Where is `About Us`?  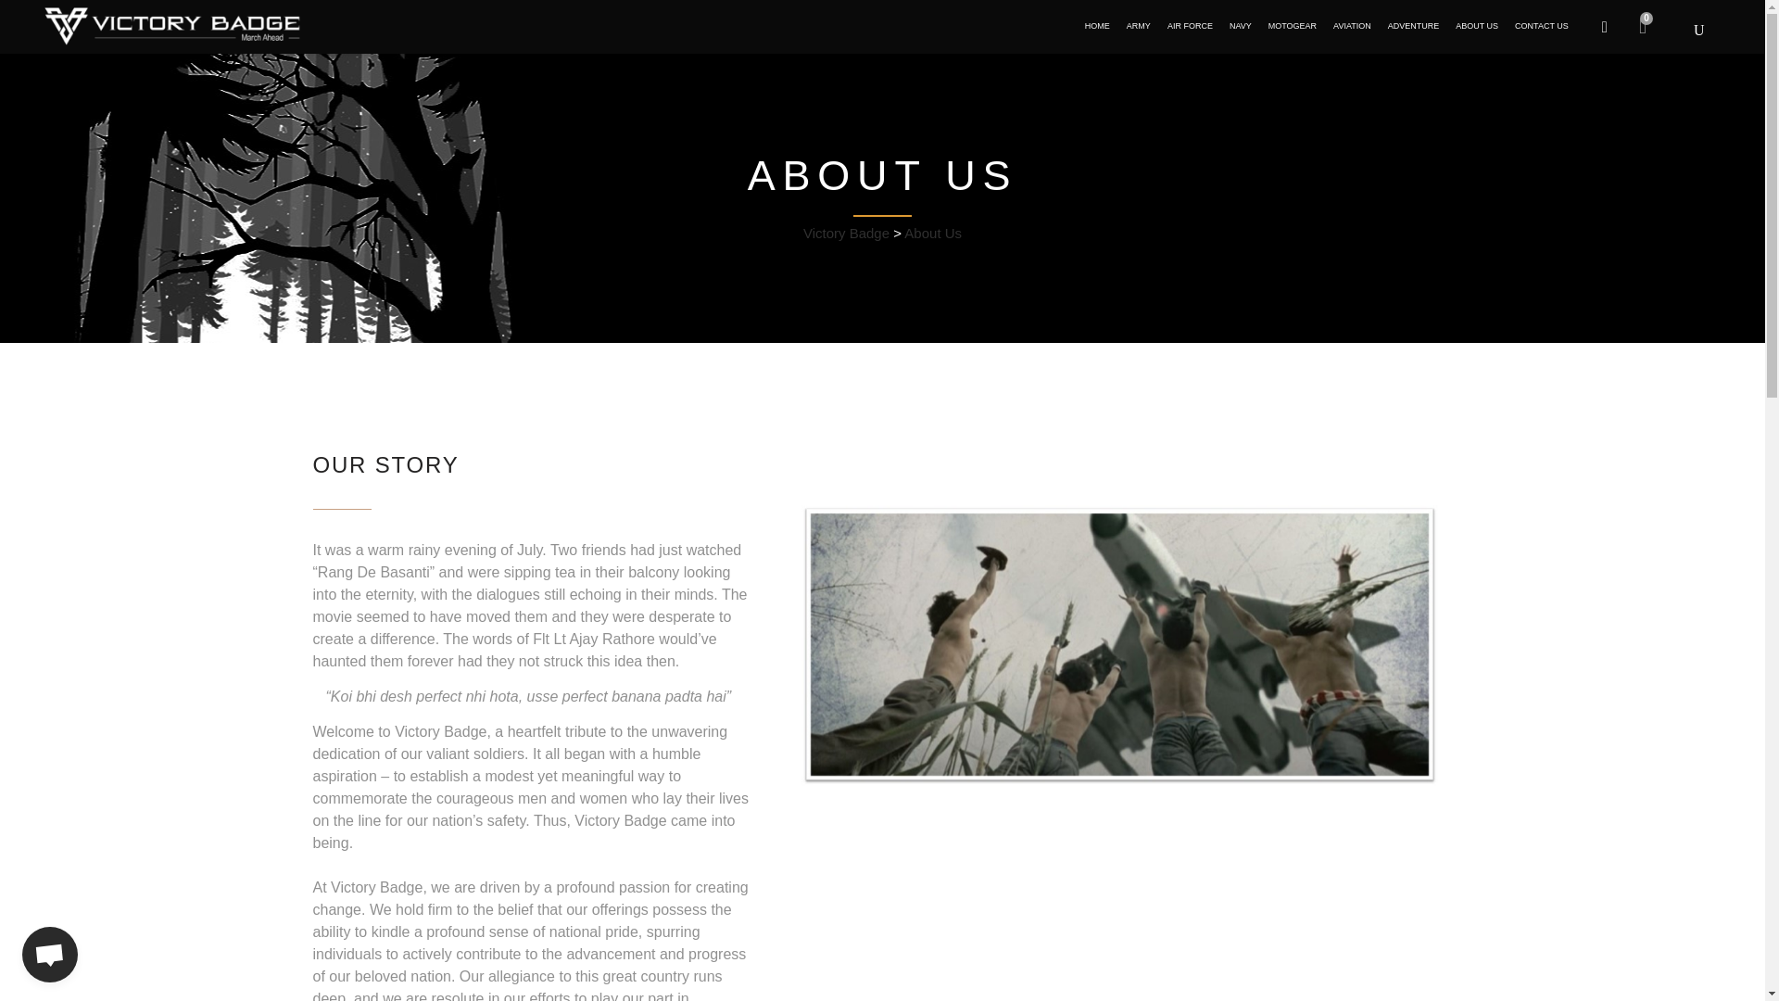
About Us is located at coordinates (932, 234).